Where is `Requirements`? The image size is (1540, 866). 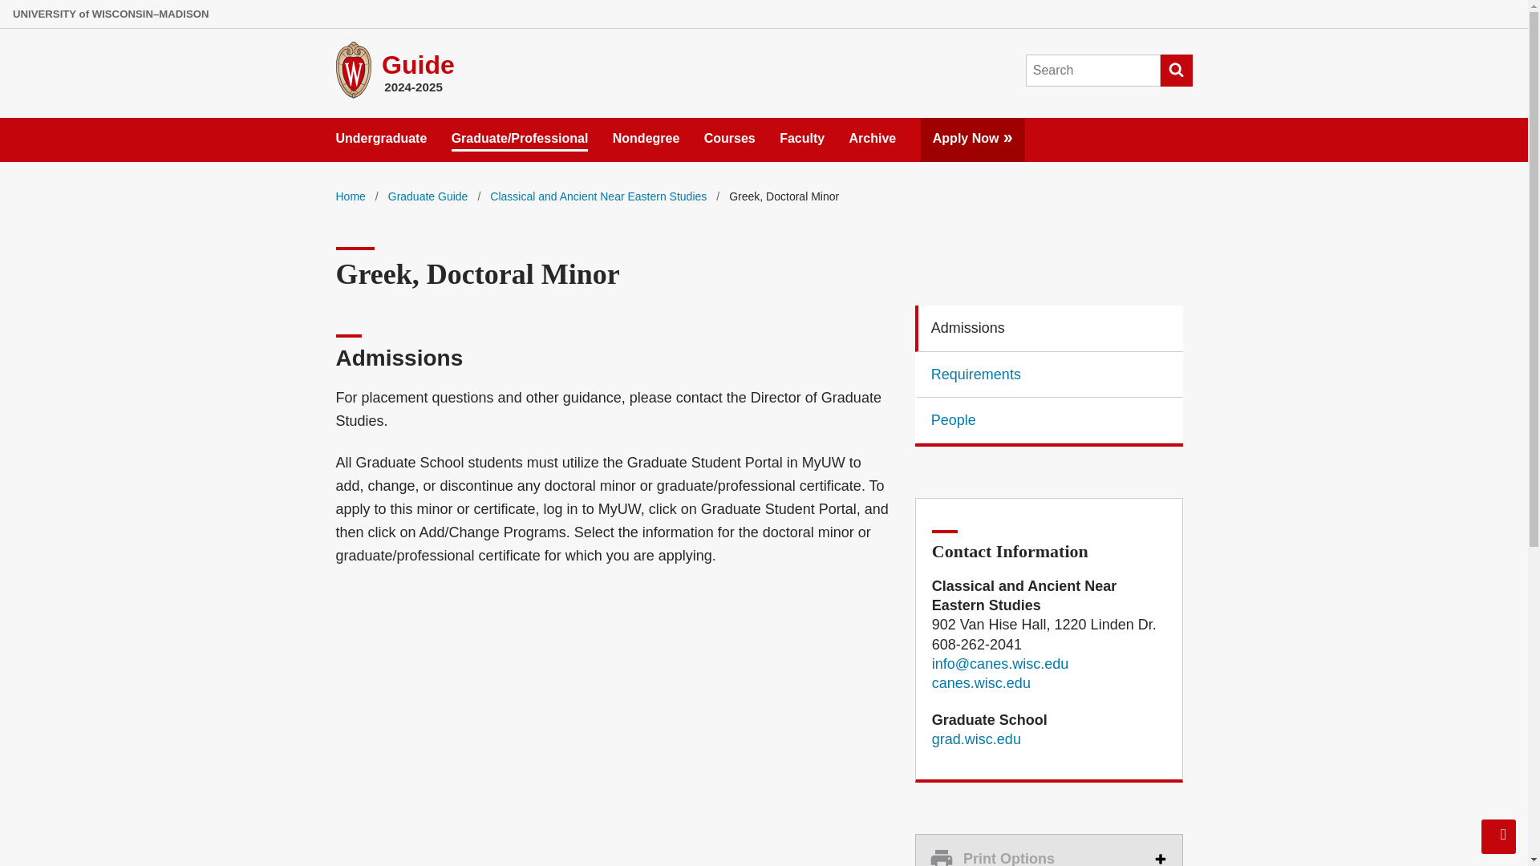 Requirements is located at coordinates (1049, 374).